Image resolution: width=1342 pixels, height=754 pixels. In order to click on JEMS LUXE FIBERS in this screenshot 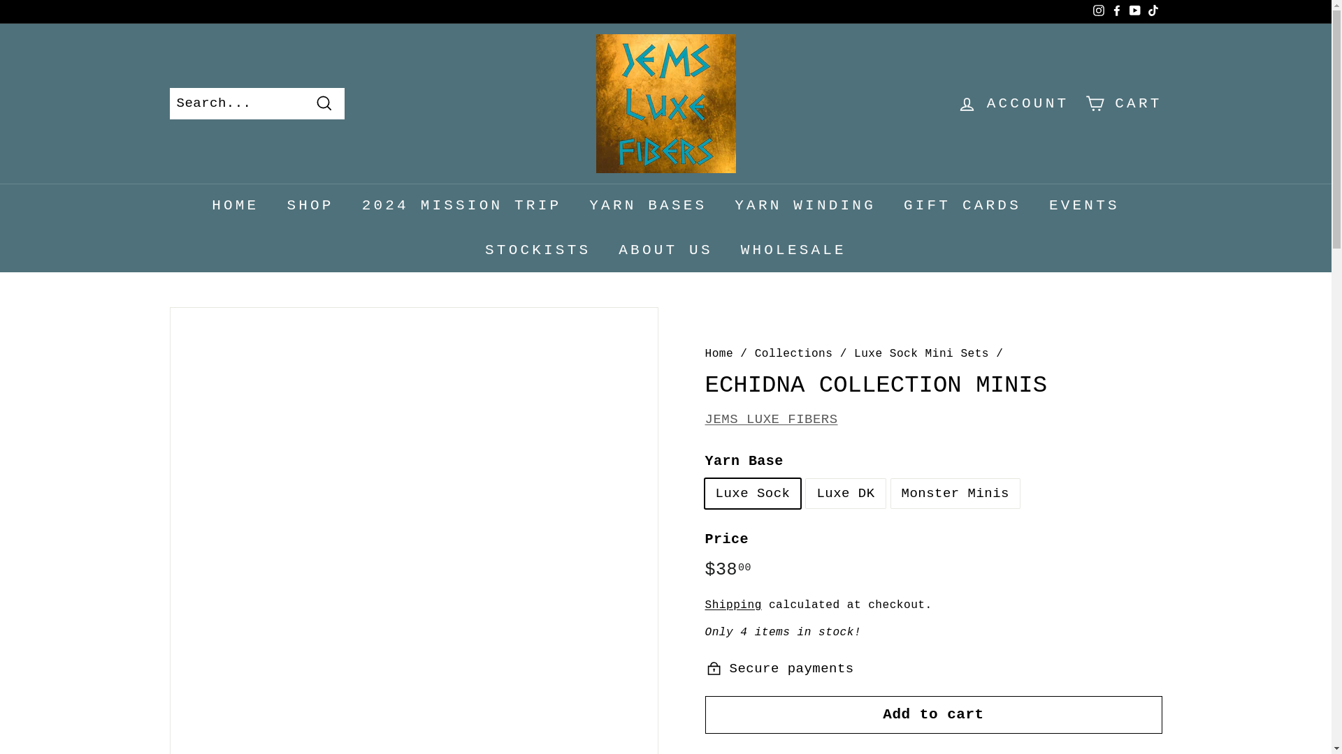, I will do `click(771, 419)`.